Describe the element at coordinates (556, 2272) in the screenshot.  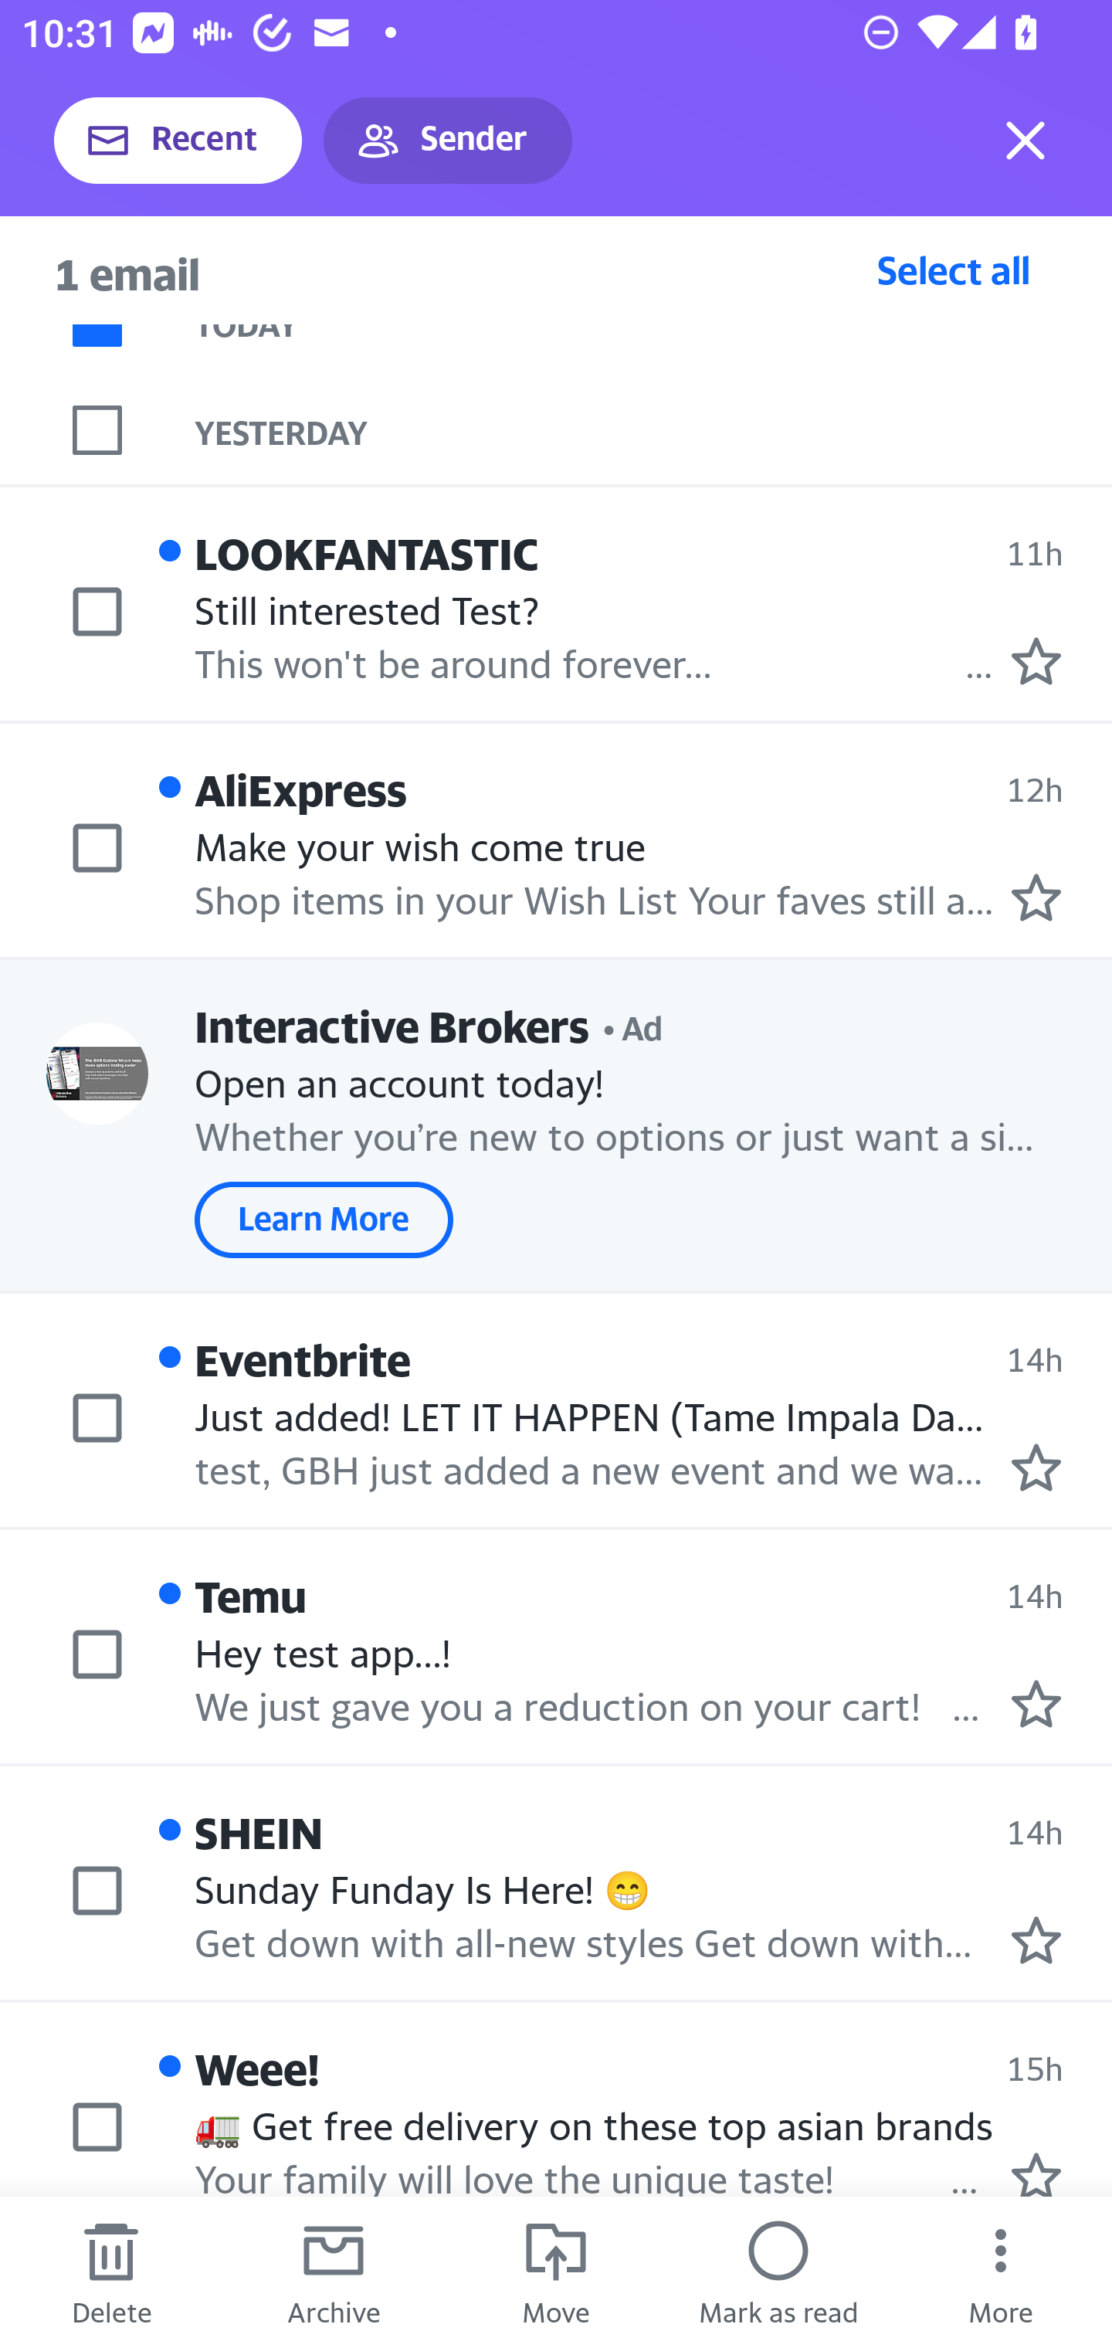
I see `Move` at that location.